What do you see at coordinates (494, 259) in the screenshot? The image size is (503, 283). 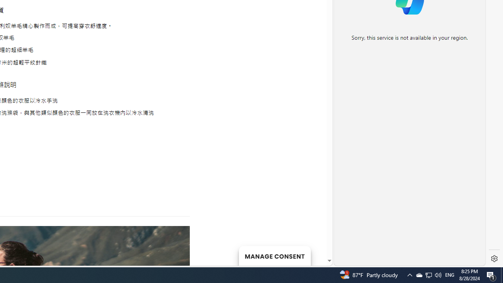 I see `Settings` at bounding box center [494, 259].